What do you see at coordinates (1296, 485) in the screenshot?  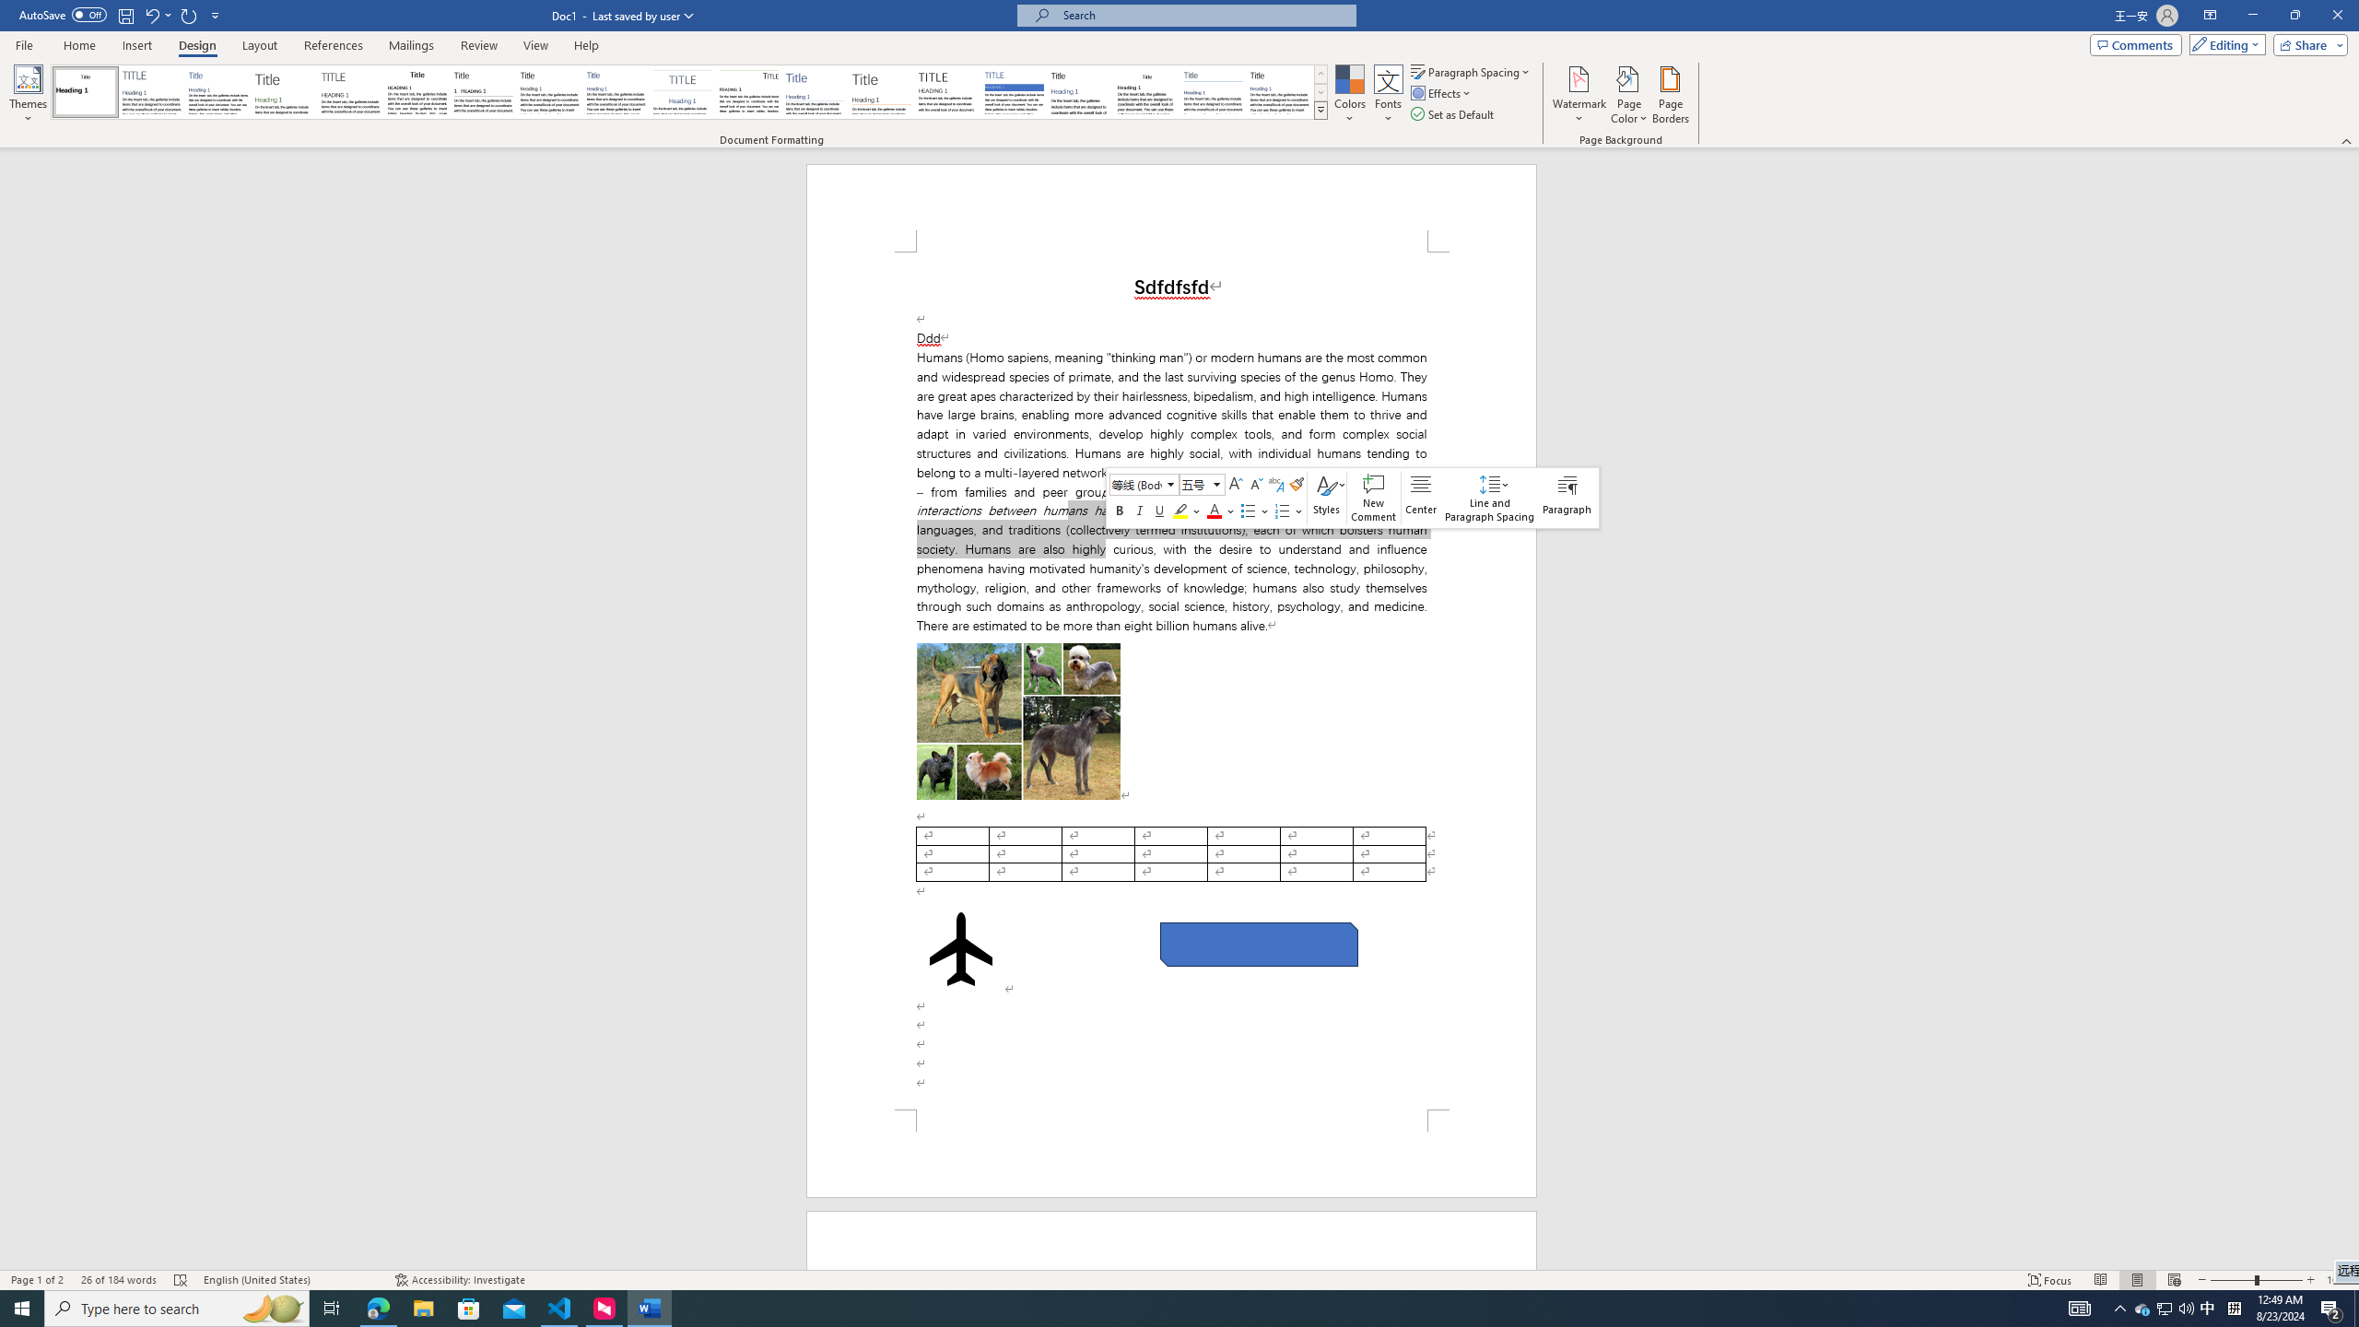 I see `Format Painter` at bounding box center [1296, 485].